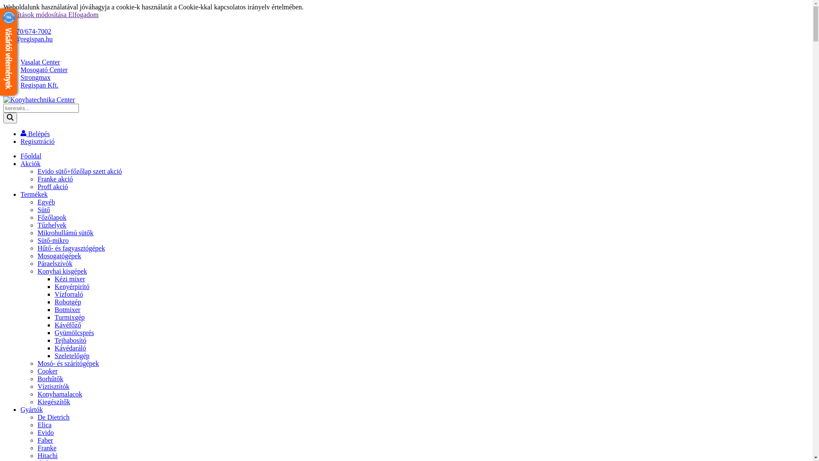 This screenshot has height=461, width=819. I want to click on Regispan Kft., so click(39, 85).